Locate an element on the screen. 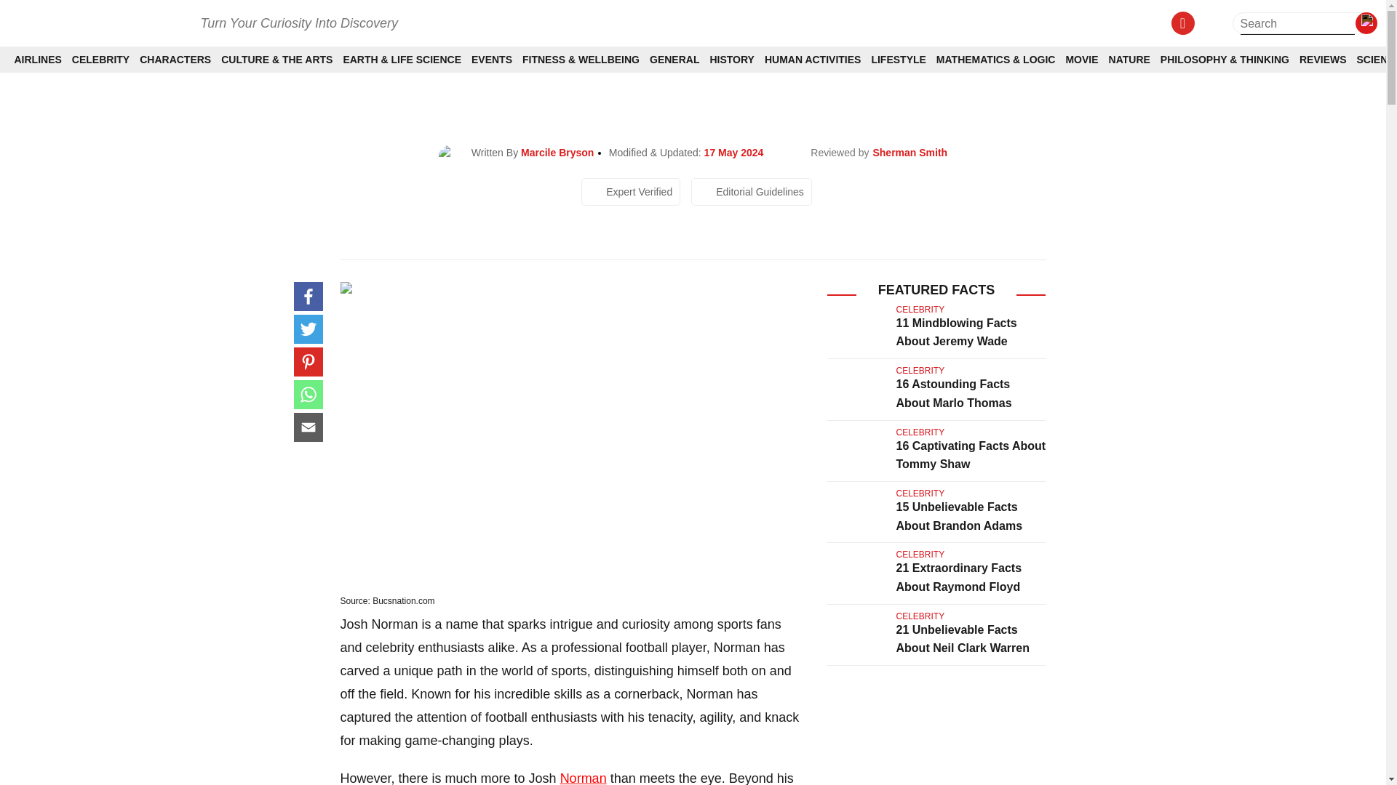 The height and width of the screenshot is (785, 1397). HISTORY is located at coordinates (732, 60).